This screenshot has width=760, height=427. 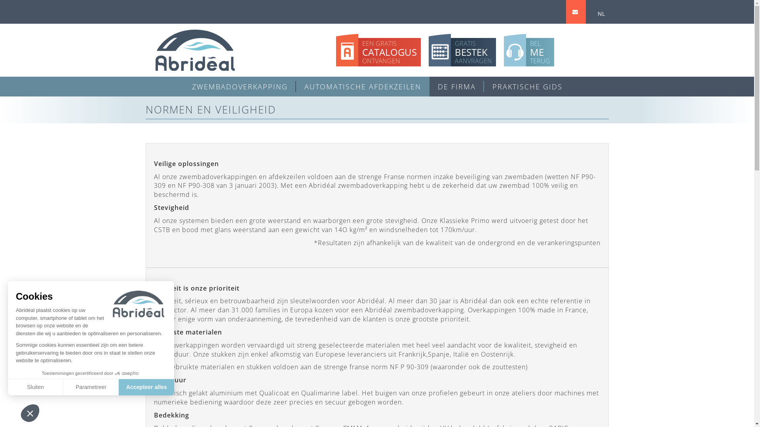 I want to click on ZWEMBADOVERKAPPING, so click(x=240, y=87).